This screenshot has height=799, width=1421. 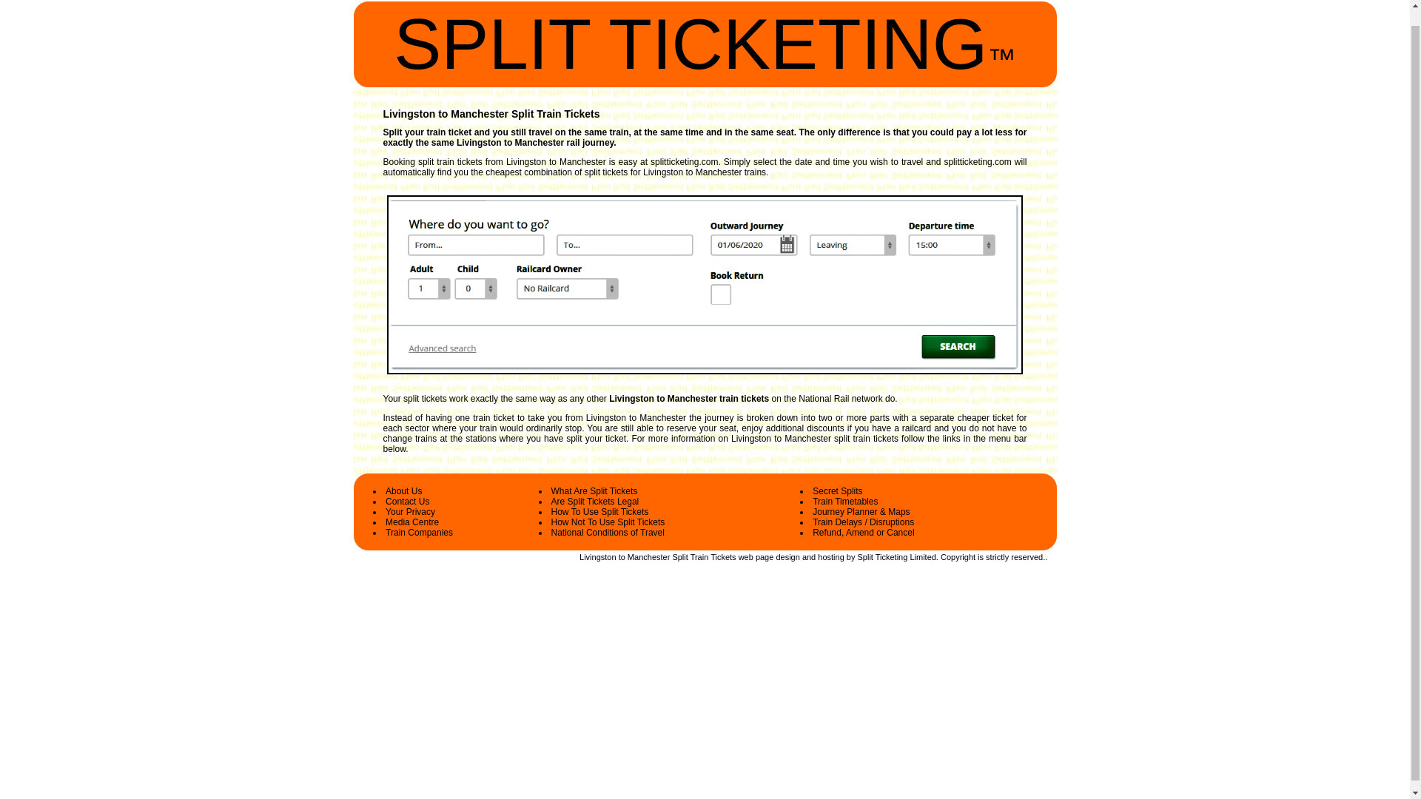 I want to click on Copyright, so click(x=958, y=557).